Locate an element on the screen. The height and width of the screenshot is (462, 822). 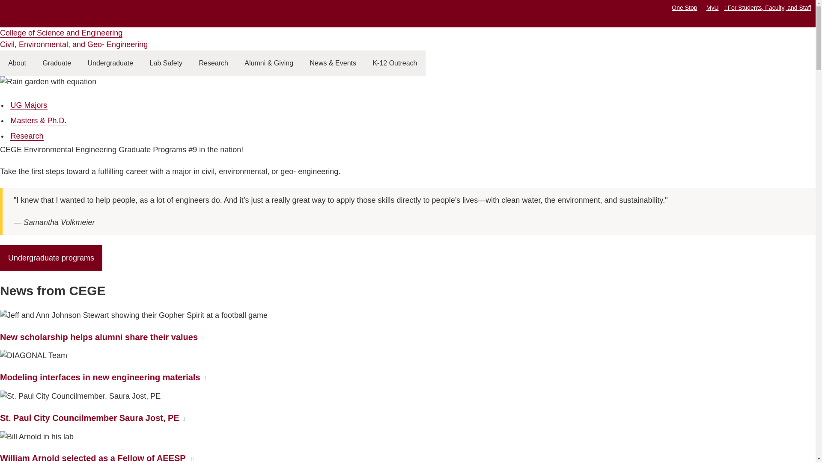
MyU: For Students, Faculty, and Staff is located at coordinates (759, 7).